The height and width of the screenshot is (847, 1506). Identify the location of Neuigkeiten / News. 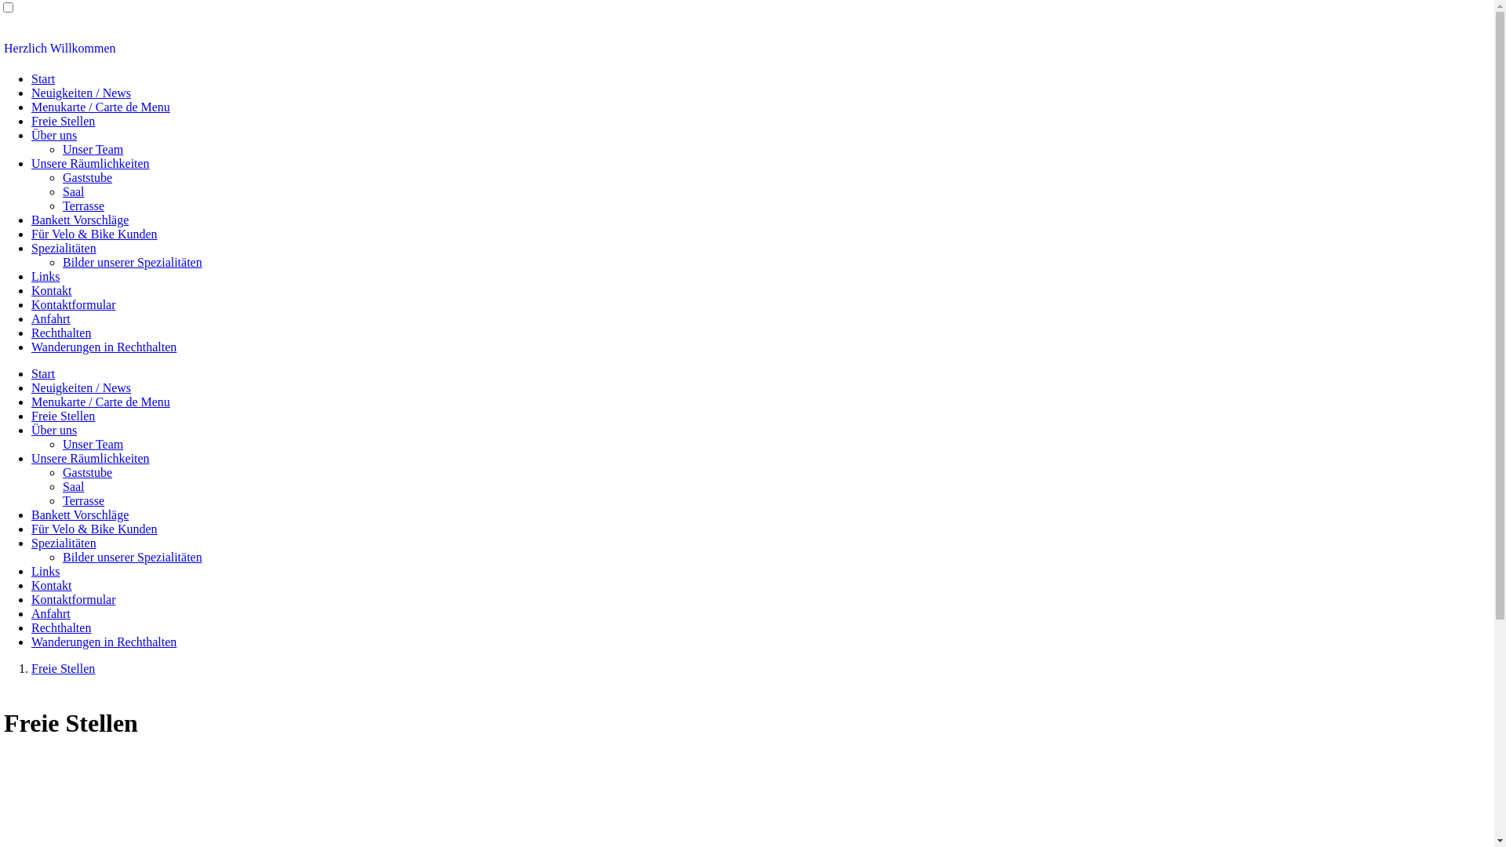
(82, 93).